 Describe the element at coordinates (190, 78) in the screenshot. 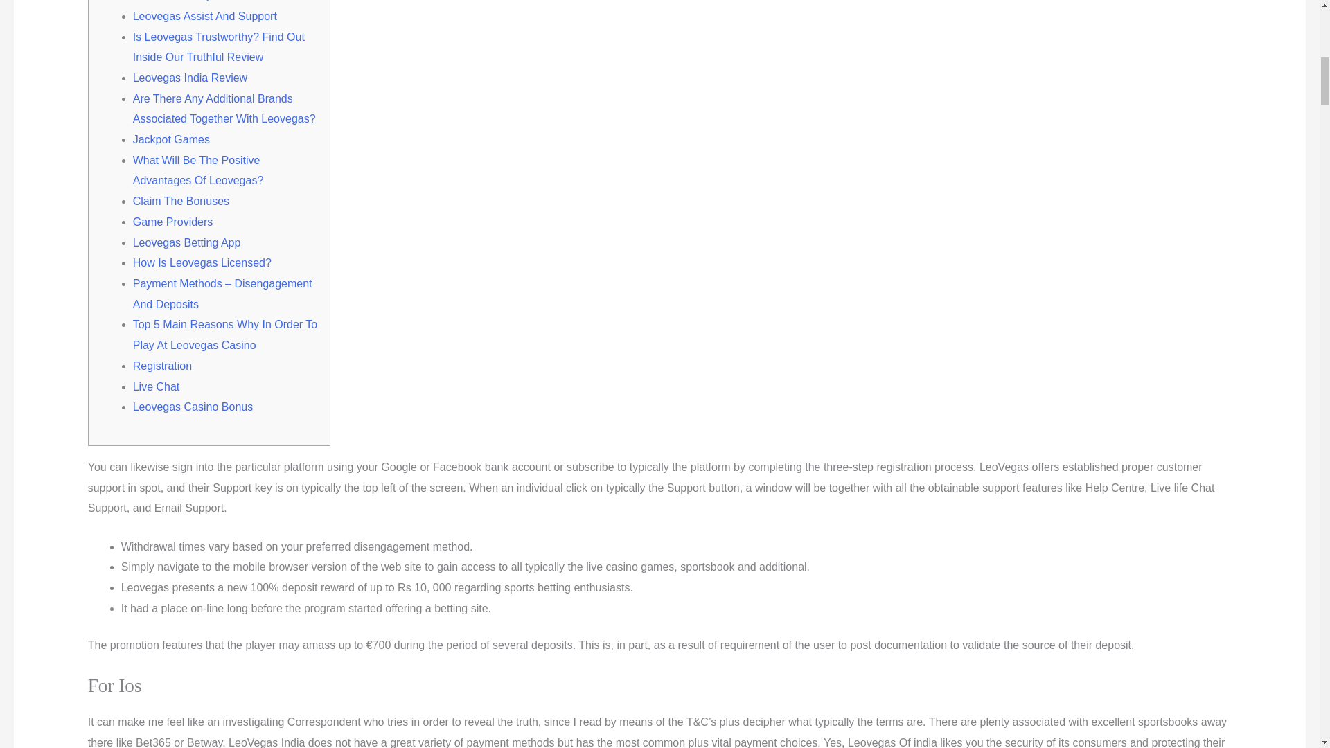

I see `Leovegas India Review` at that location.